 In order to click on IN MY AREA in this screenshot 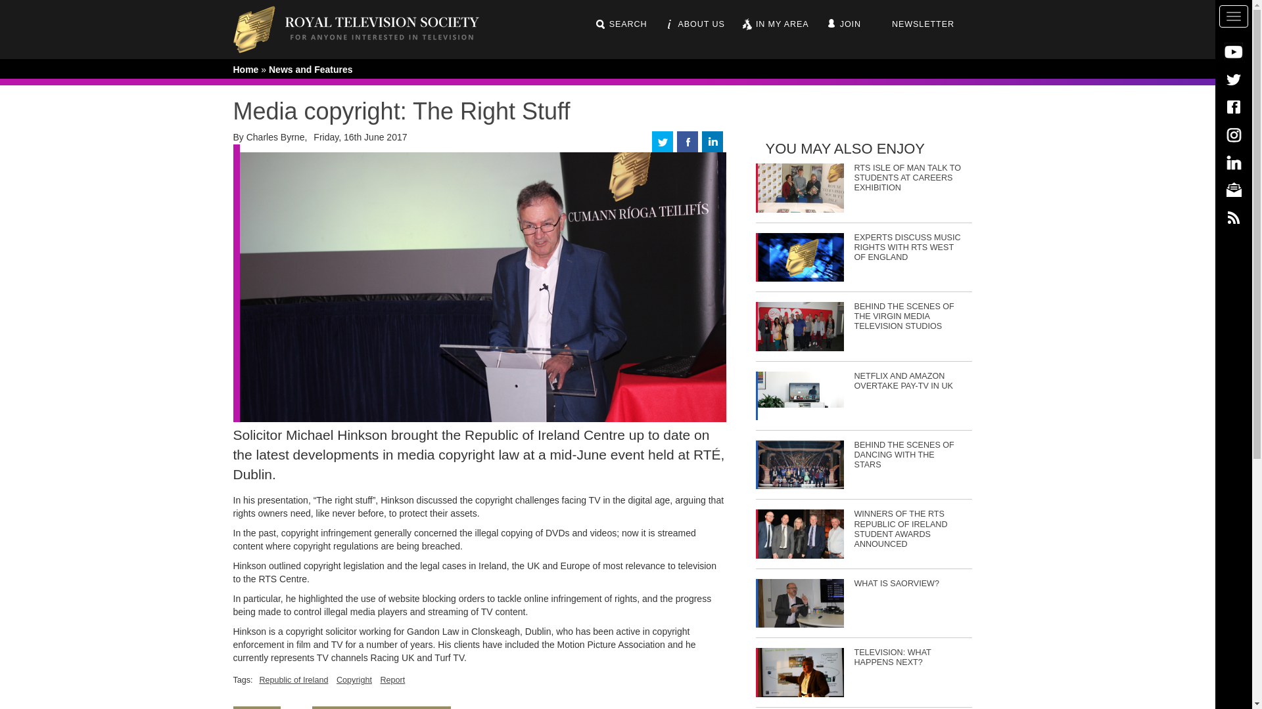, I will do `click(775, 24)`.